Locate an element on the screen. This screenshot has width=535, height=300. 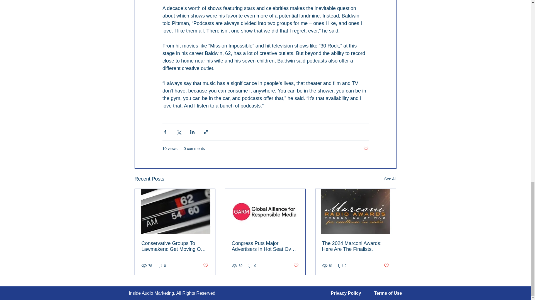
Post not marked as liked is located at coordinates (205, 266).